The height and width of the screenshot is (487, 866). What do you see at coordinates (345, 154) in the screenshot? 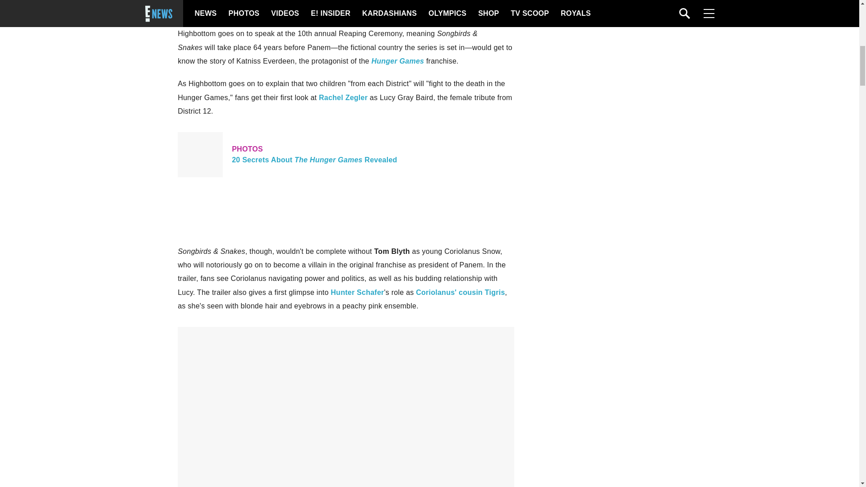
I see `Hunter Schafer` at bounding box center [345, 154].